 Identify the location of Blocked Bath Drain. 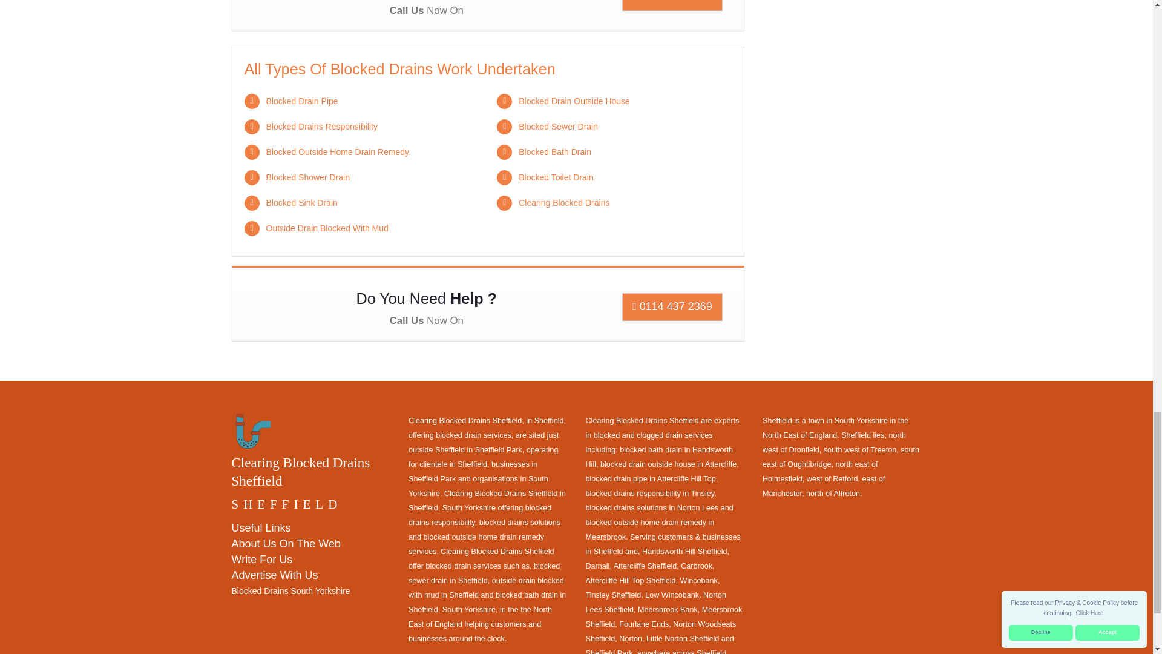
(554, 152).